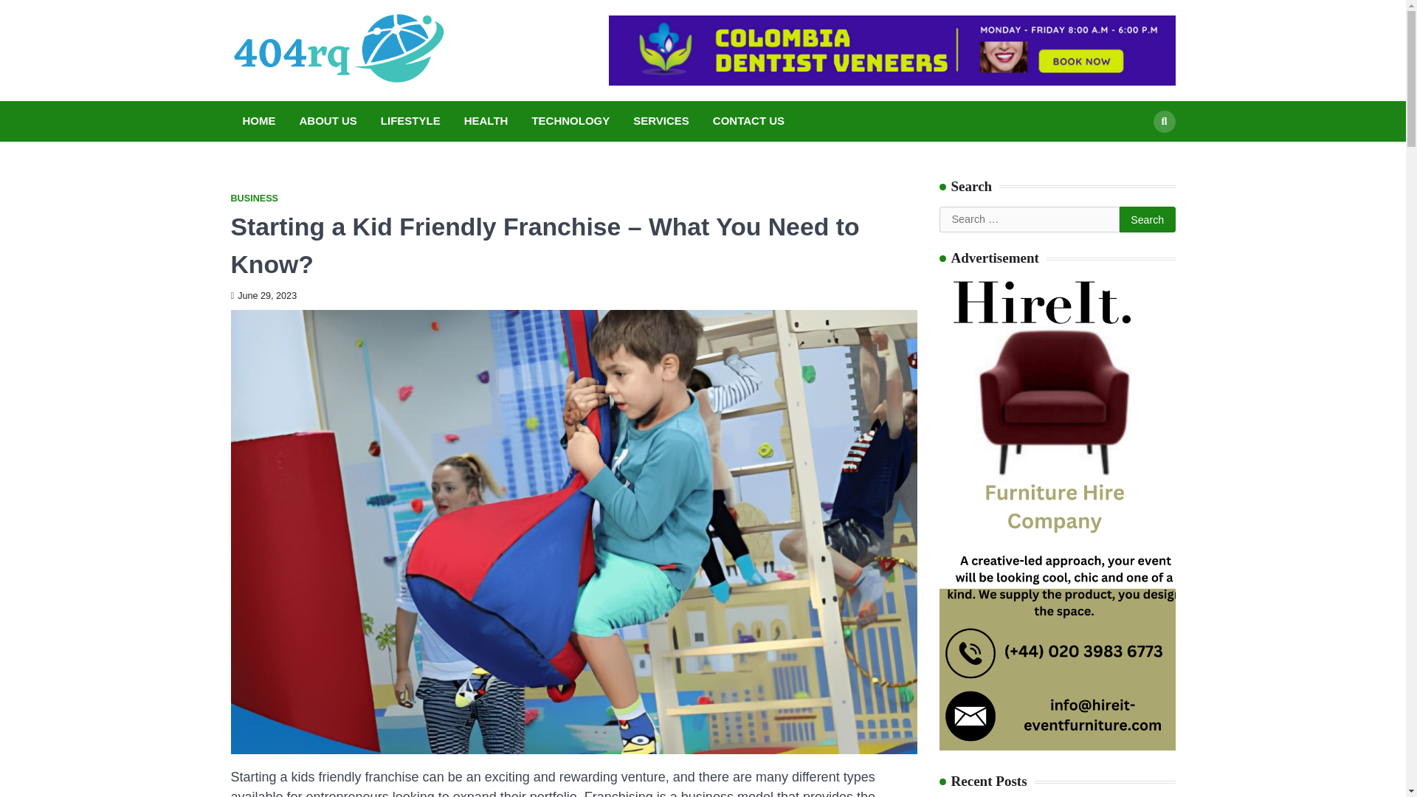 The image size is (1417, 797). I want to click on Search, so click(1147, 220).